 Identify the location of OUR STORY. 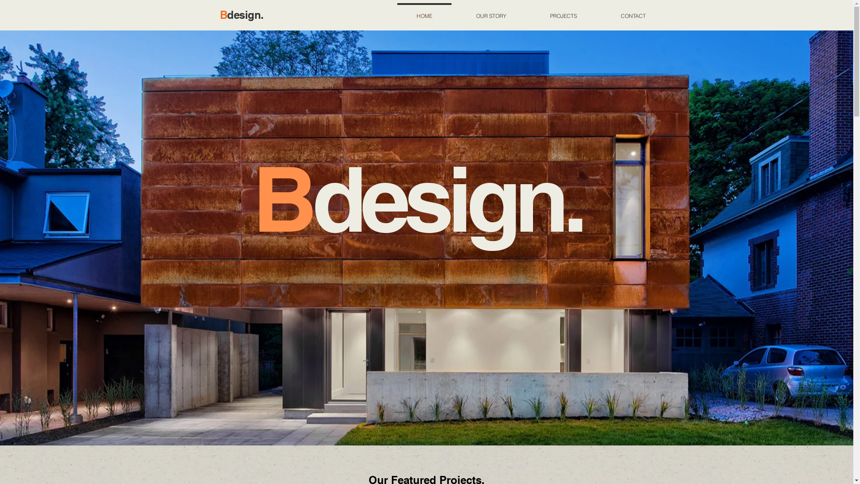
(491, 12).